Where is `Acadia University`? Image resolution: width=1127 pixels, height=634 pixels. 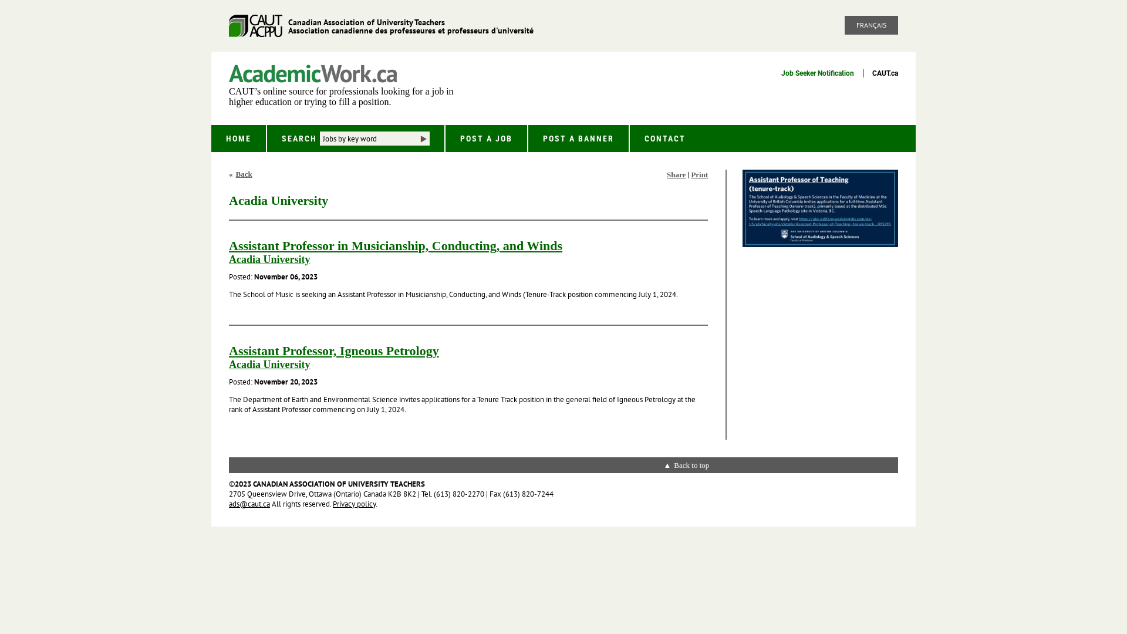
Acadia University is located at coordinates (270, 259).